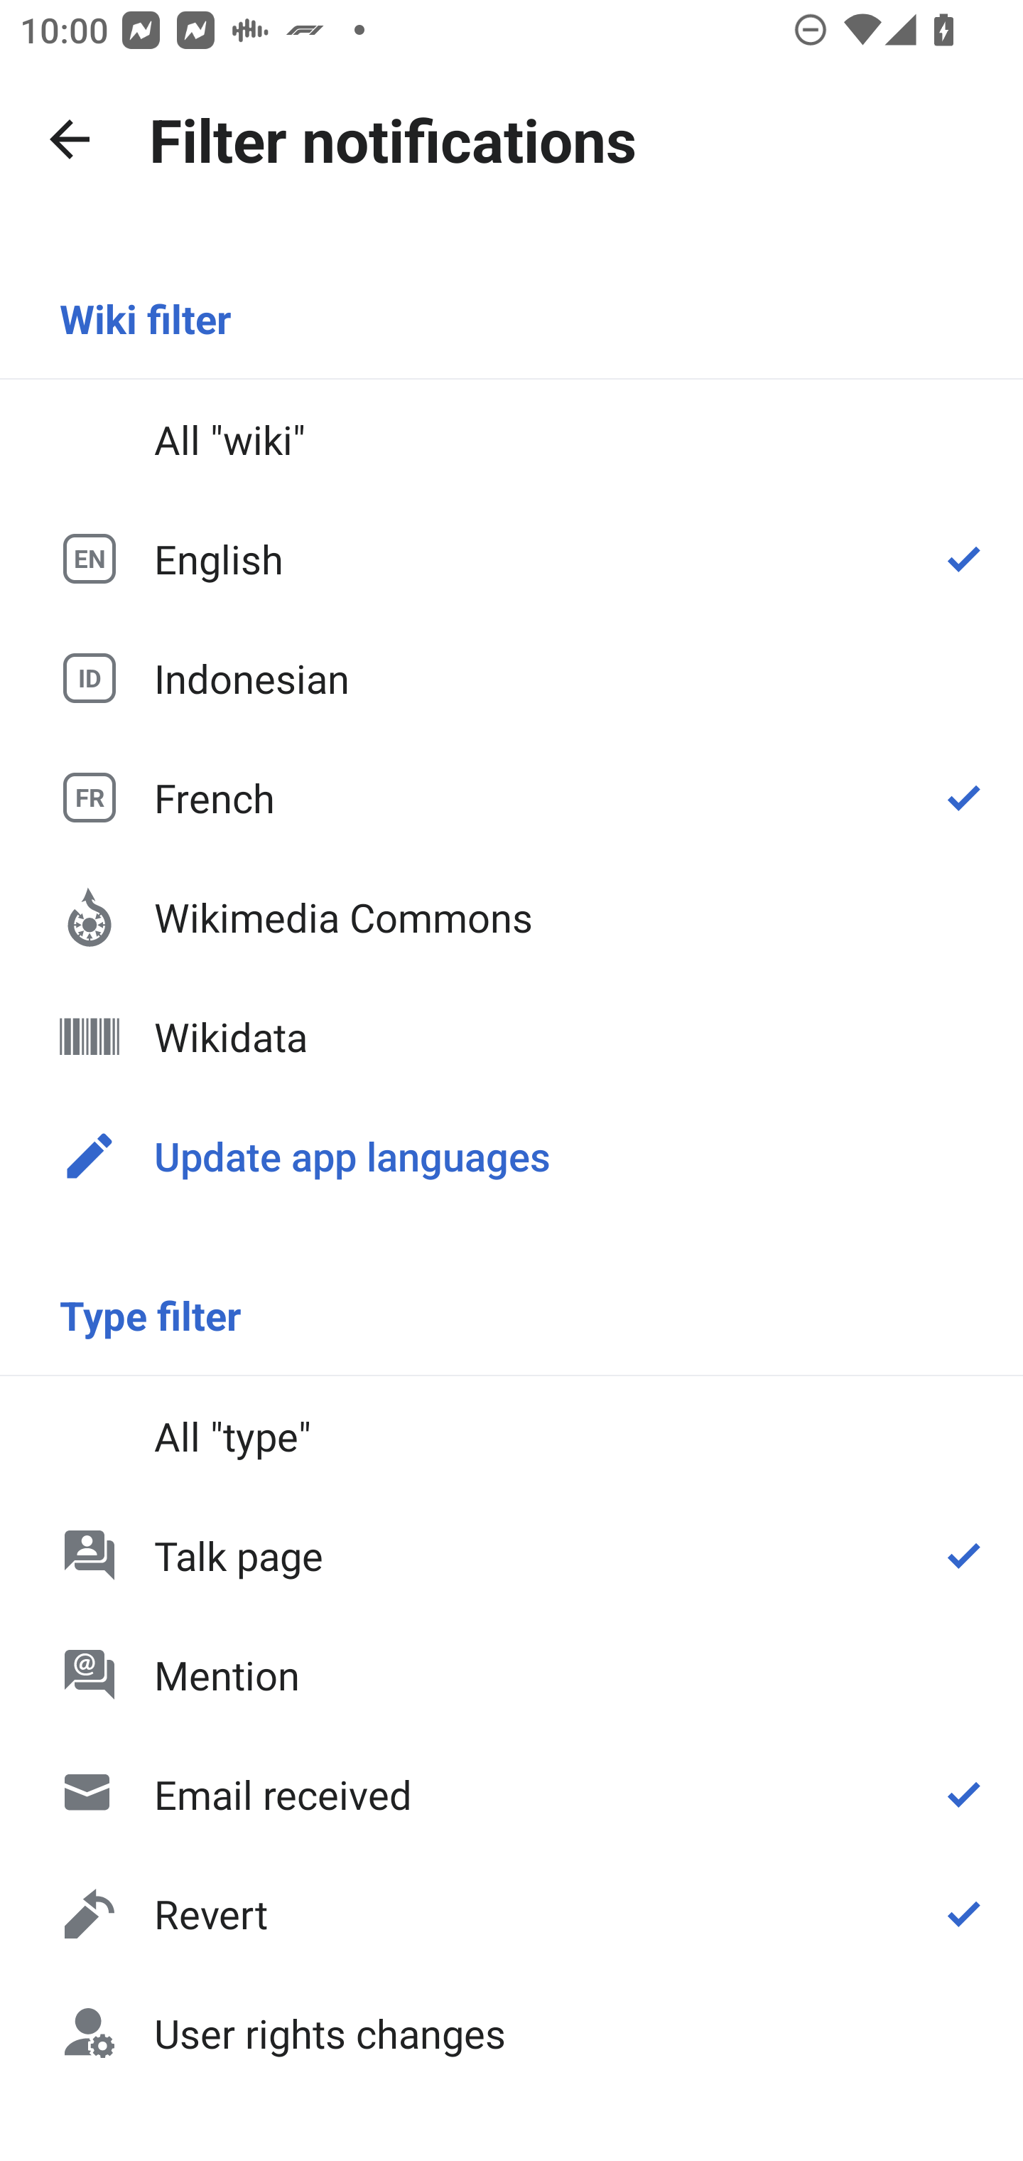 This screenshot has width=1023, height=2161. Describe the element at coordinates (511, 559) in the screenshot. I see `EN English` at that location.